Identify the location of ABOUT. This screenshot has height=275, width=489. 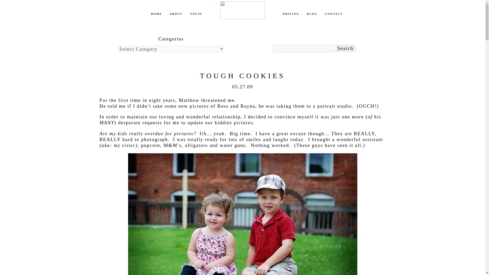
(176, 14).